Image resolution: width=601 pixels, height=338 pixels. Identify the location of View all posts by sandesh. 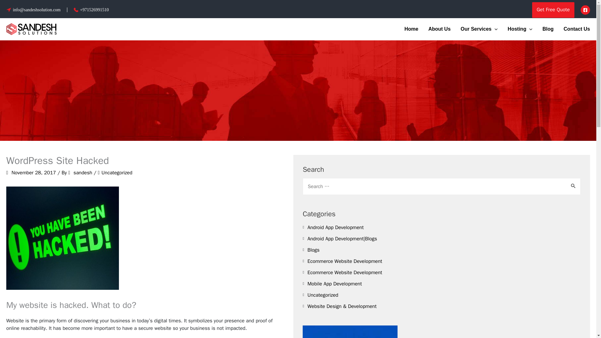
(83, 173).